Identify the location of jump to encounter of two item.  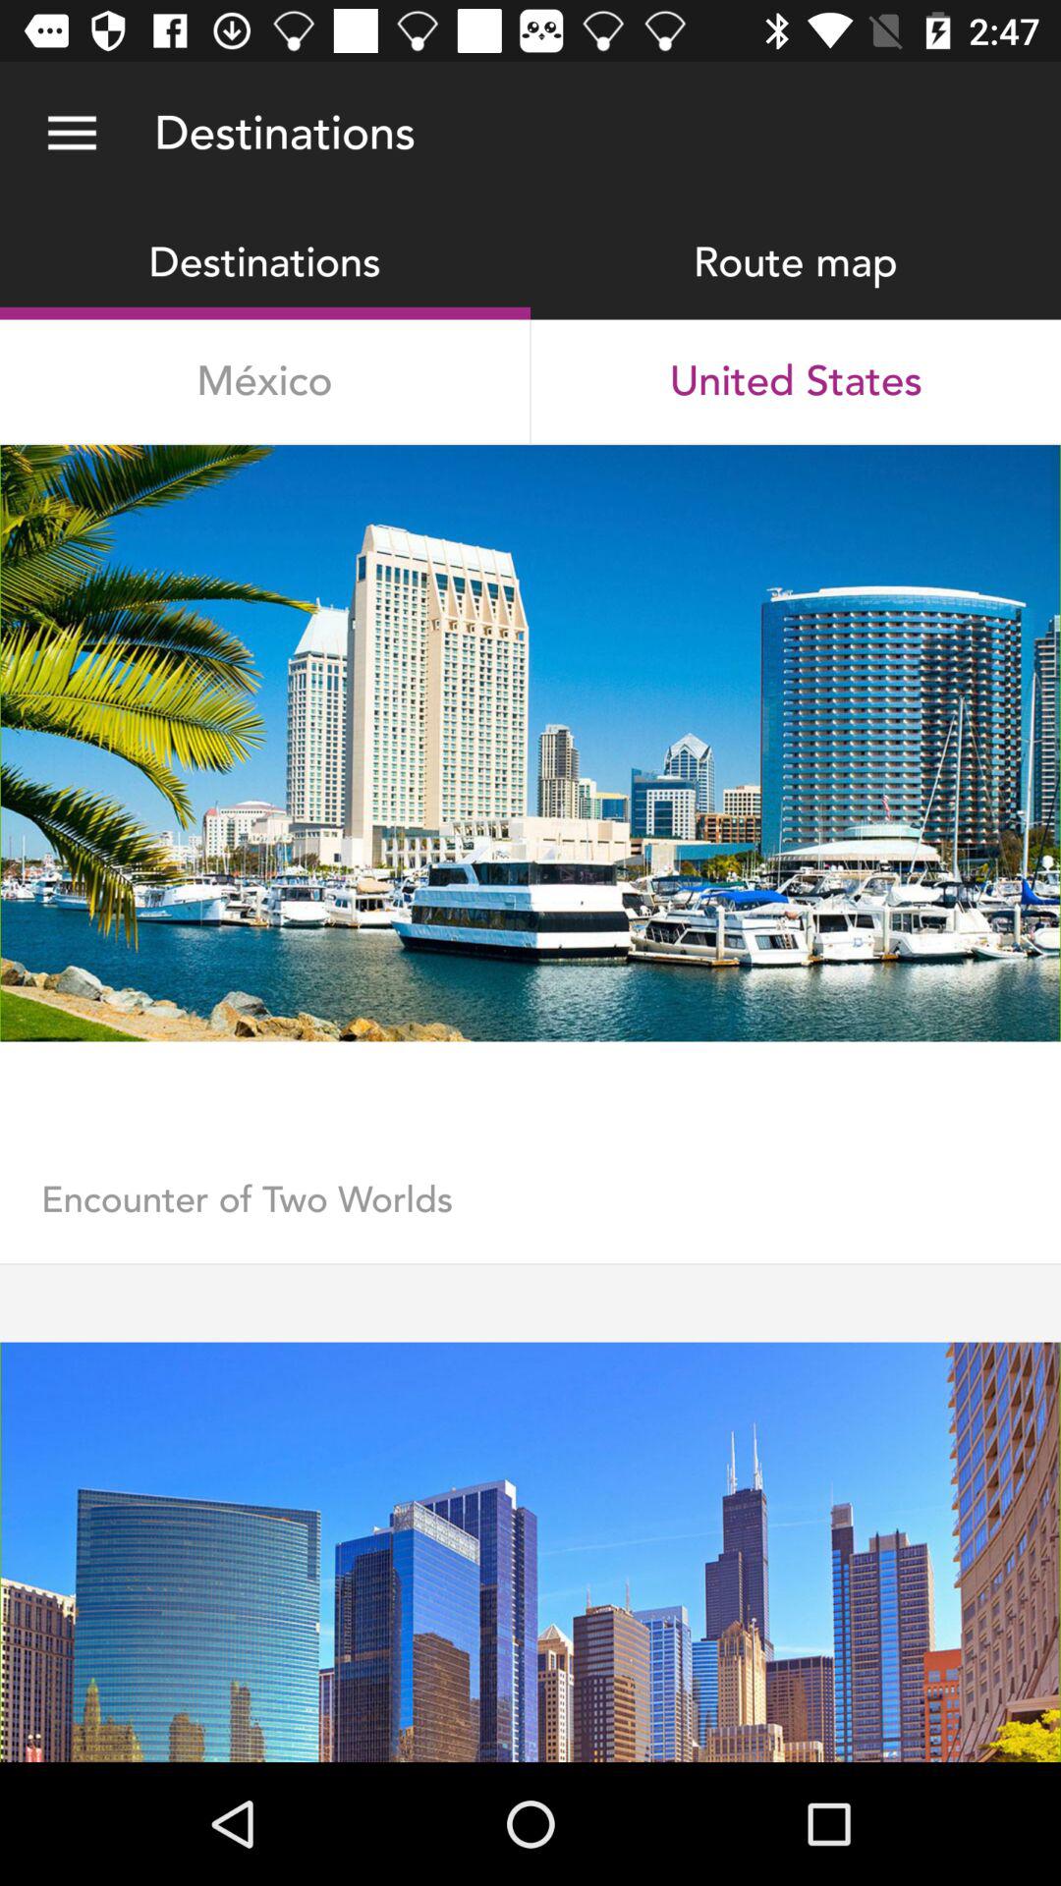
(530, 1220).